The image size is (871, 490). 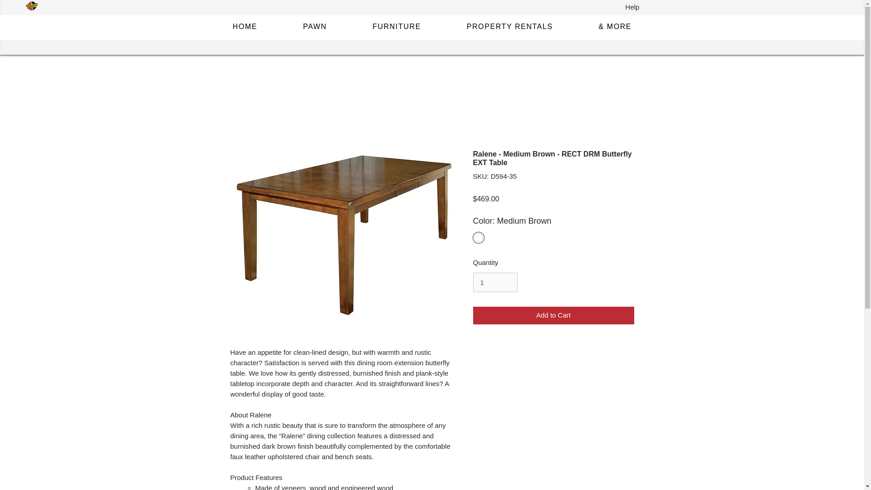 What do you see at coordinates (632, 7) in the screenshot?
I see `Help` at bounding box center [632, 7].